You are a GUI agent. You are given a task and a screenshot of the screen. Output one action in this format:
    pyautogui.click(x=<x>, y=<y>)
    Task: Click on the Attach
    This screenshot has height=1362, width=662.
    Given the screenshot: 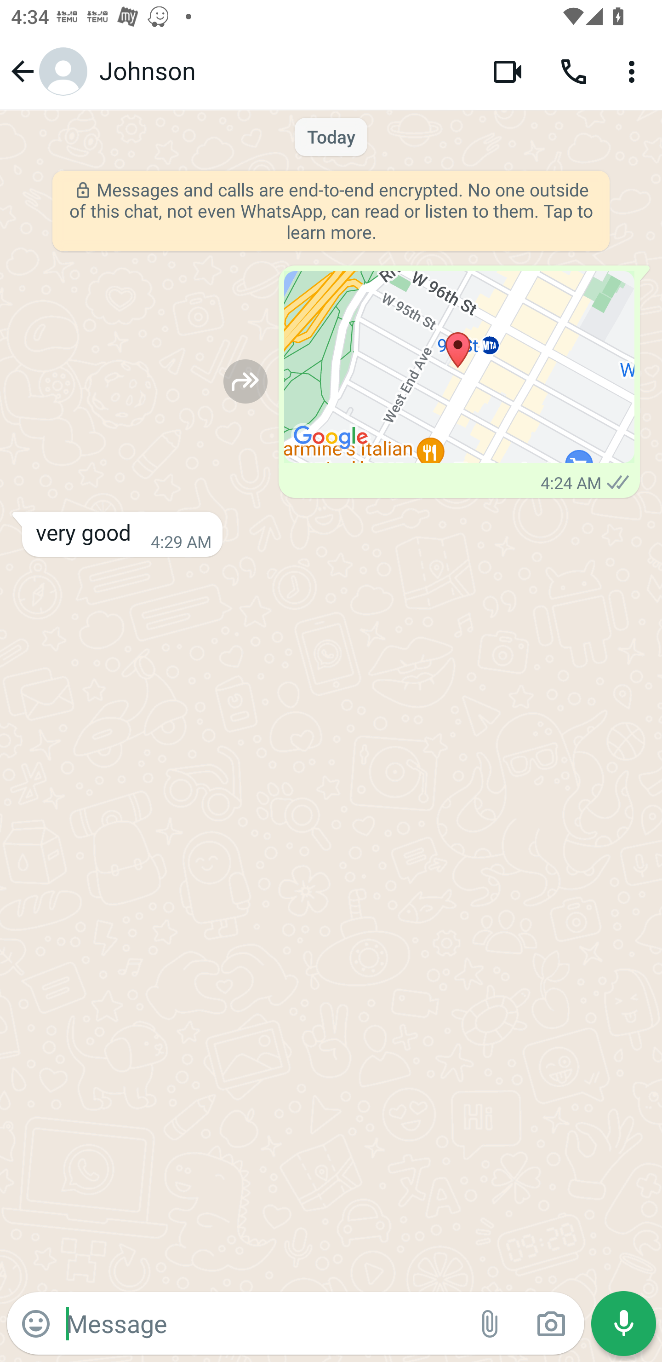 What is the action you would take?
    pyautogui.click(x=490, y=1324)
    